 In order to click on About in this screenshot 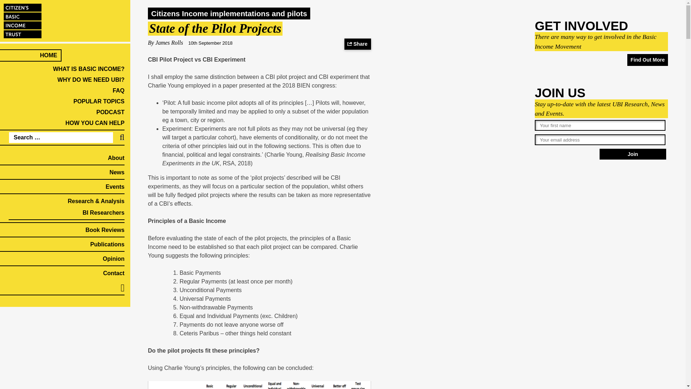, I will do `click(116, 158)`.